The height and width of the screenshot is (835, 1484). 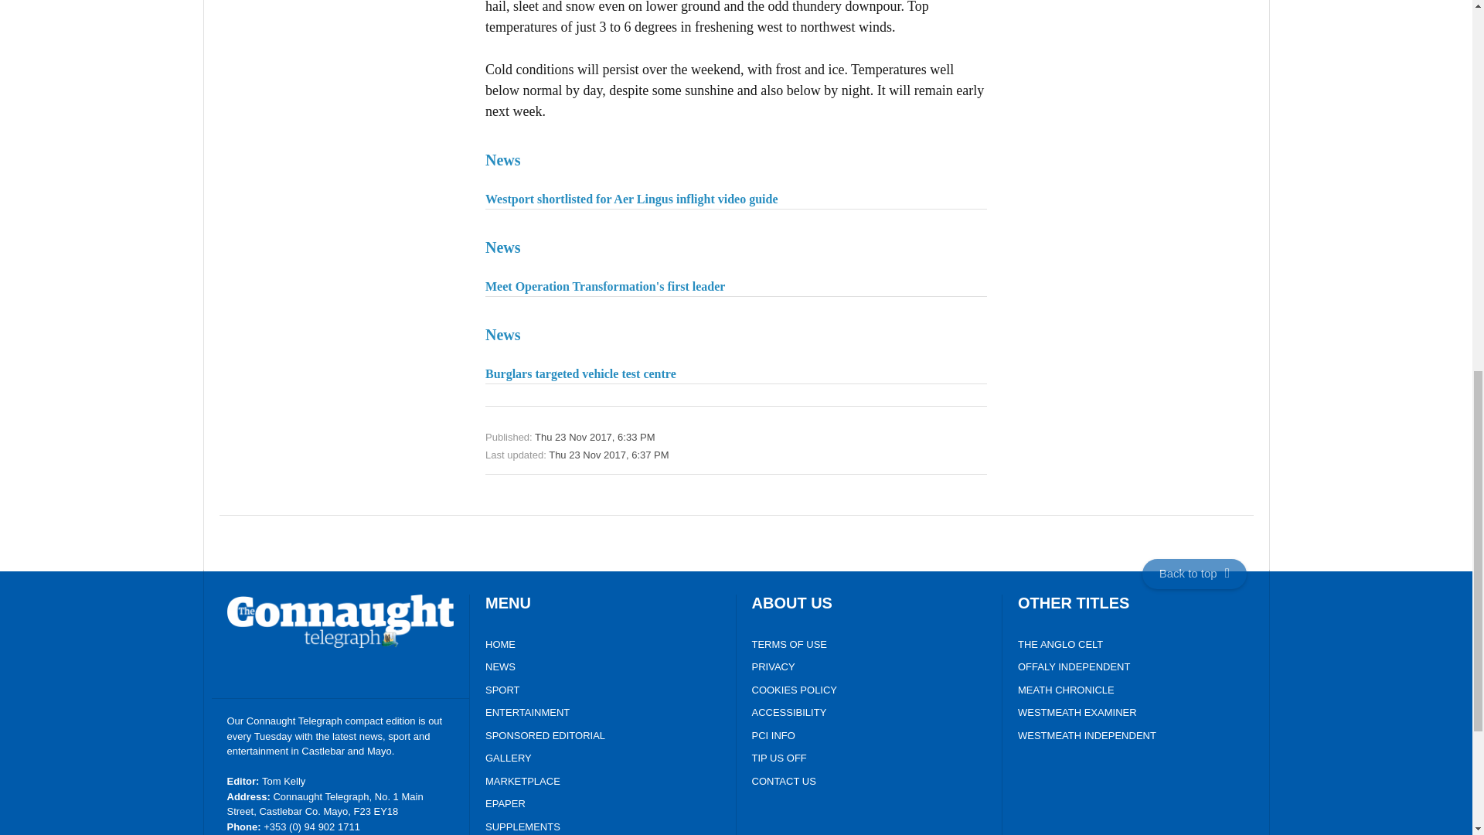 I want to click on Westport shortlisted for Aer Lingus inflight video guide, so click(x=736, y=176).